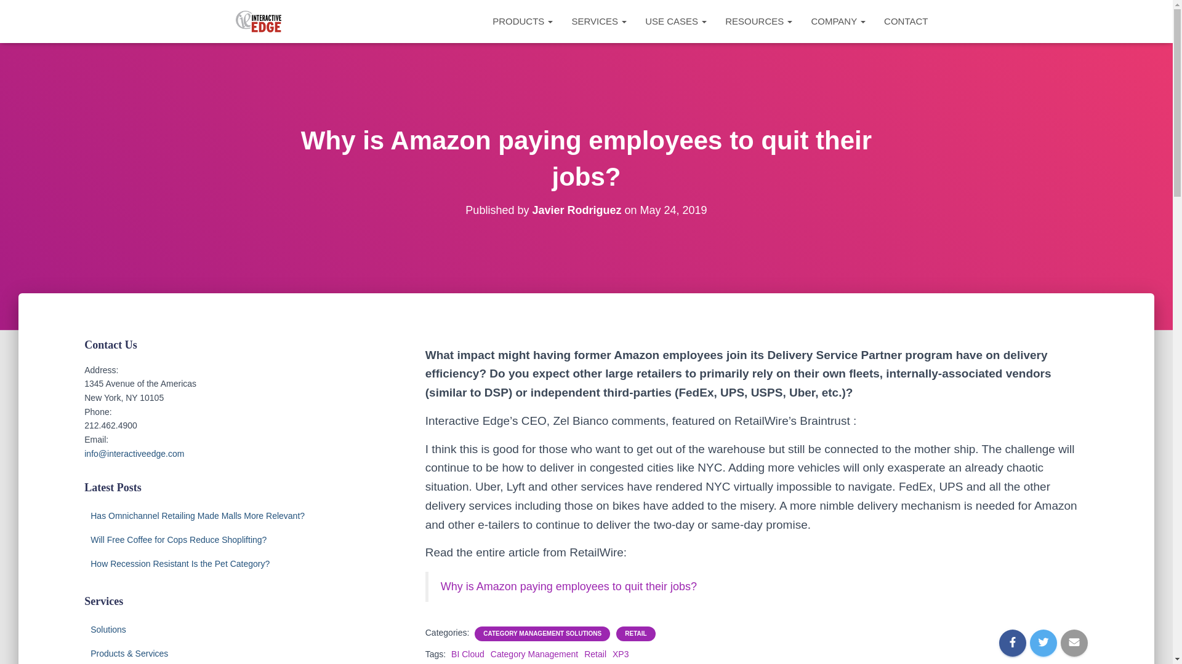  What do you see at coordinates (676, 21) in the screenshot?
I see `USE CASES` at bounding box center [676, 21].